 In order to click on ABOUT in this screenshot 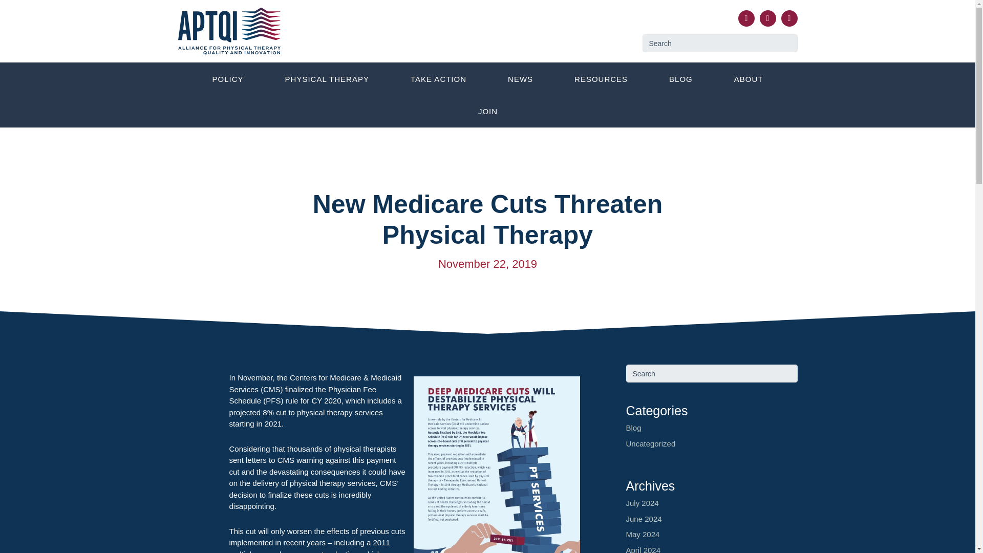, I will do `click(749, 79)`.